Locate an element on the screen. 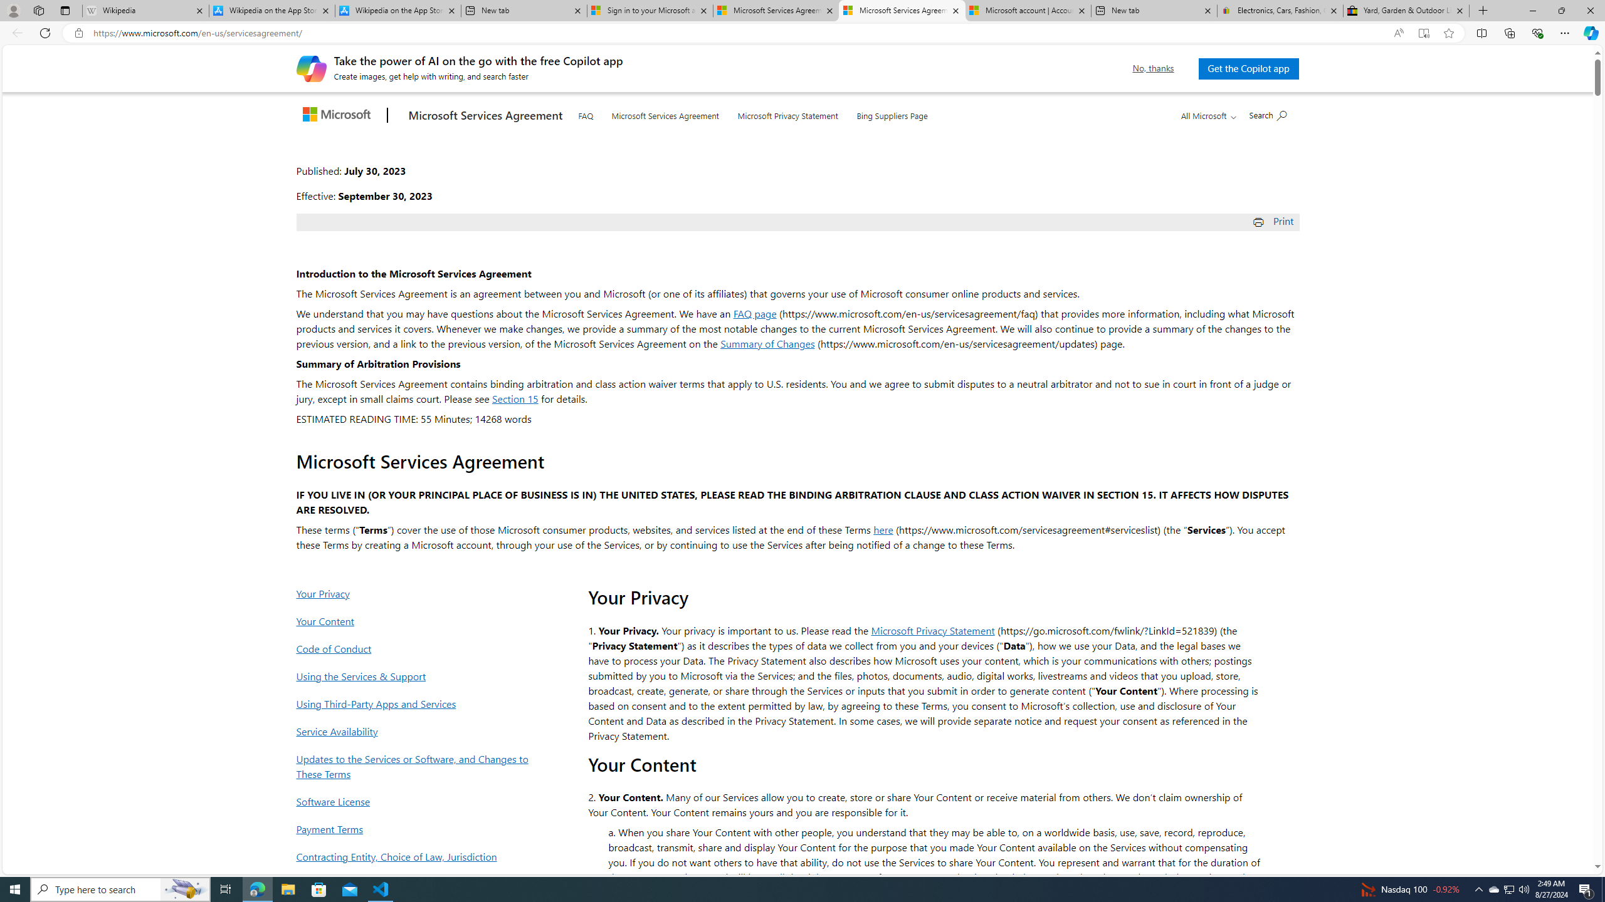  Get the Copilot app  is located at coordinates (1248, 68).